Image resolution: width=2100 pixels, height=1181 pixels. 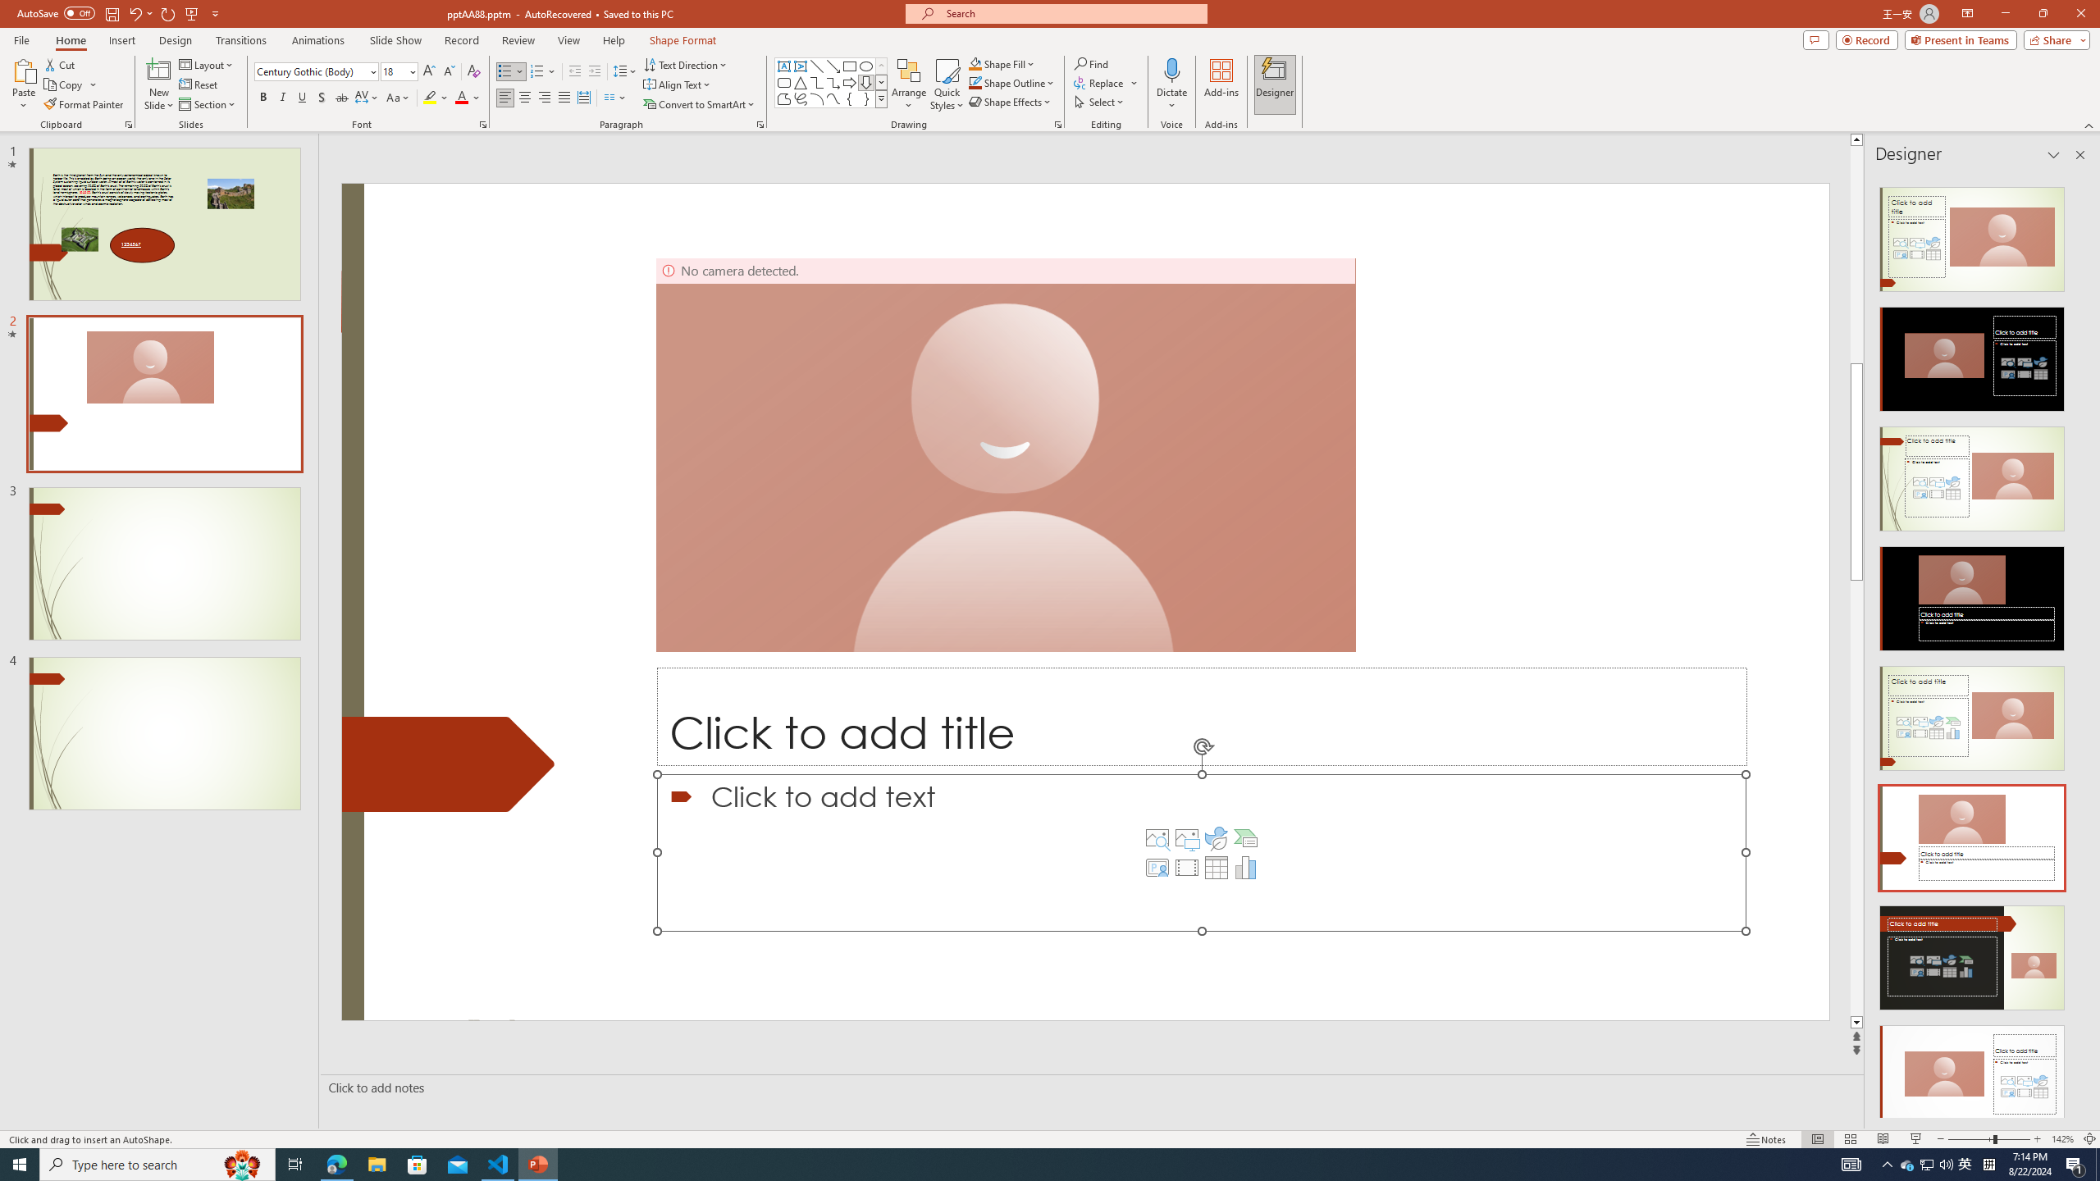 I want to click on Insert, so click(x=121, y=40).